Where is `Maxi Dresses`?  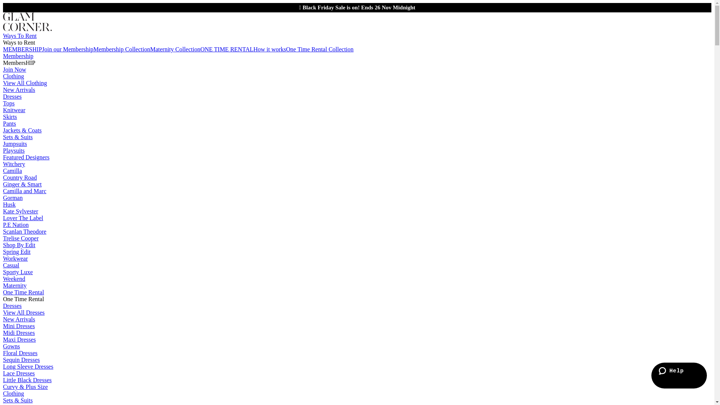 Maxi Dresses is located at coordinates (19, 340).